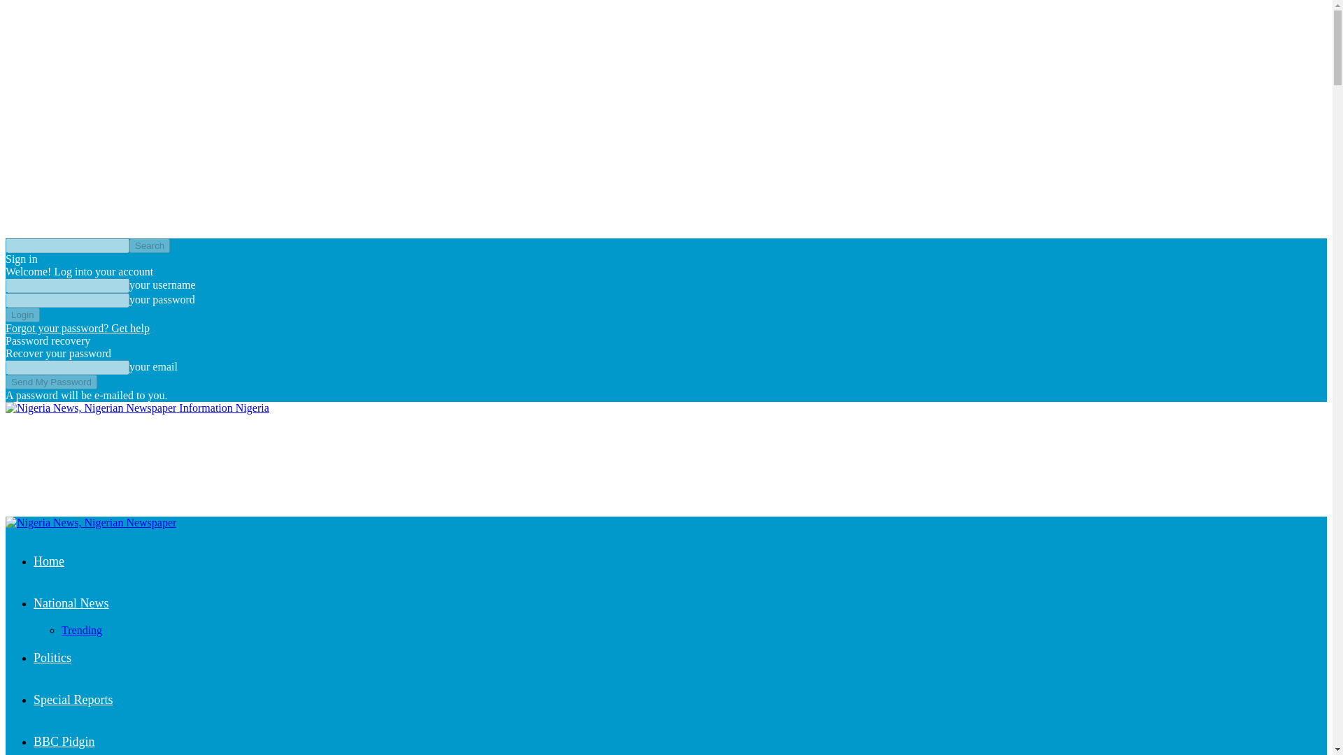 Image resolution: width=1343 pixels, height=755 pixels. What do you see at coordinates (49, 561) in the screenshot?
I see `Home` at bounding box center [49, 561].